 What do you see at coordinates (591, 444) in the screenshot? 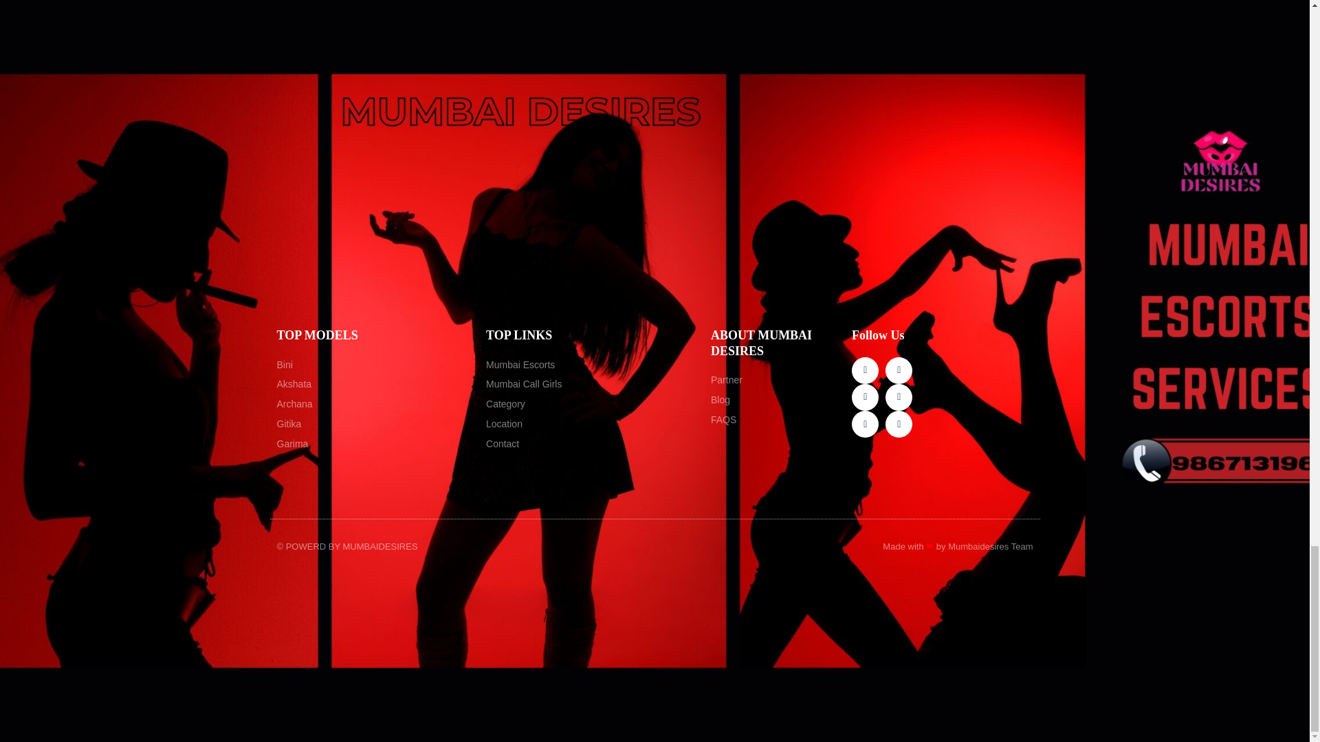
I see `Contact` at bounding box center [591, 444].